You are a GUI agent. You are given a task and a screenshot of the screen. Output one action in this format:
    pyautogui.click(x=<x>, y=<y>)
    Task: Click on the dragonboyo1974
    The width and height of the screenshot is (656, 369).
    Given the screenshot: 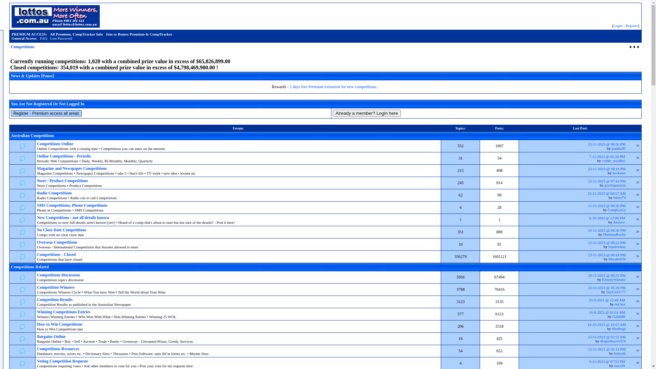 What is the action you would take?
    pyautogui.click(x=613, y=341)
    